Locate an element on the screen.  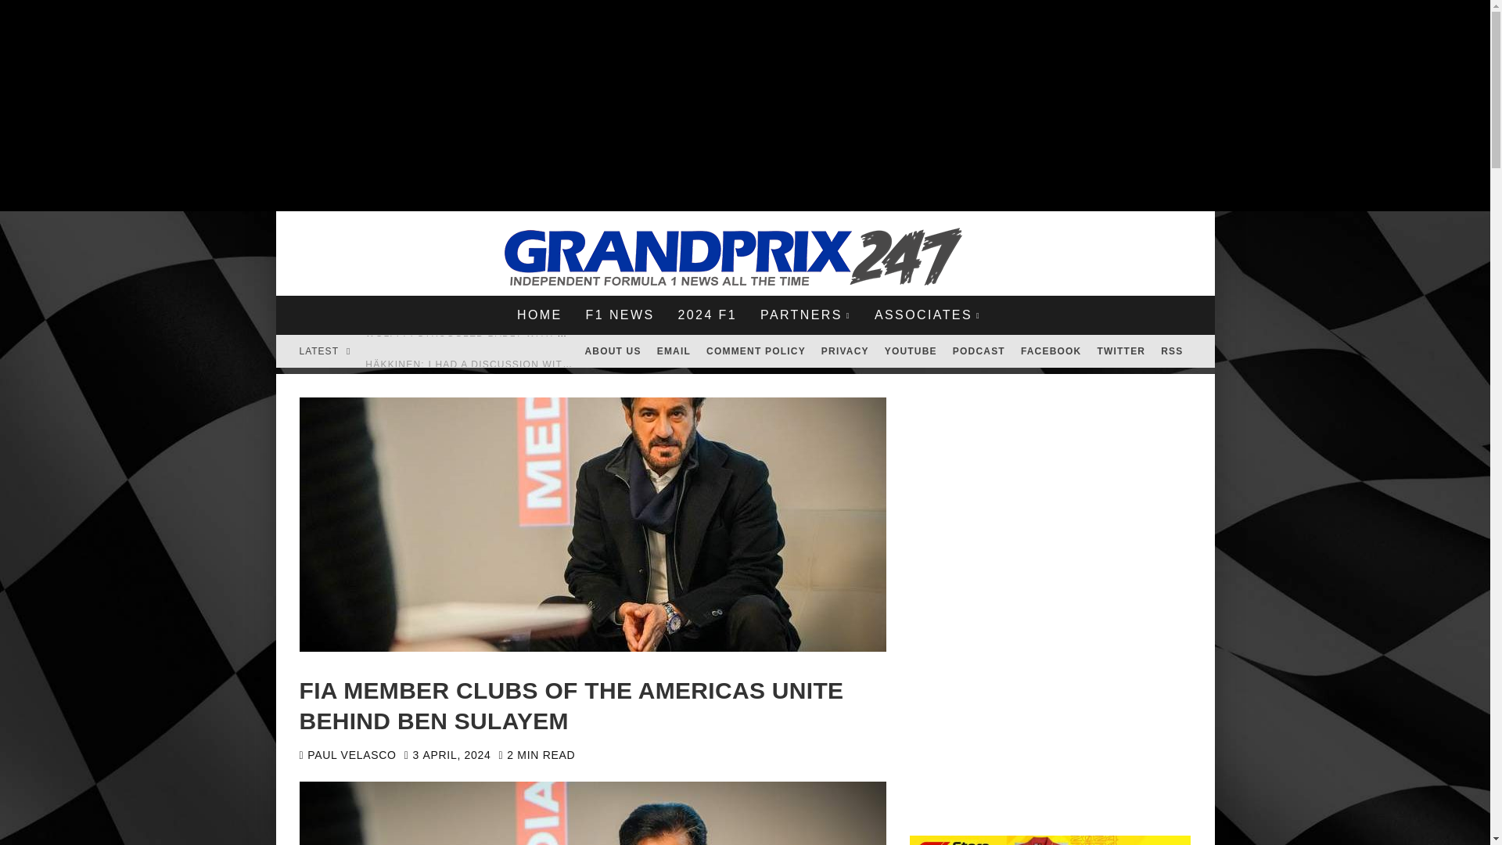
COMMENT POLICY is located at coordinates (756, 351).